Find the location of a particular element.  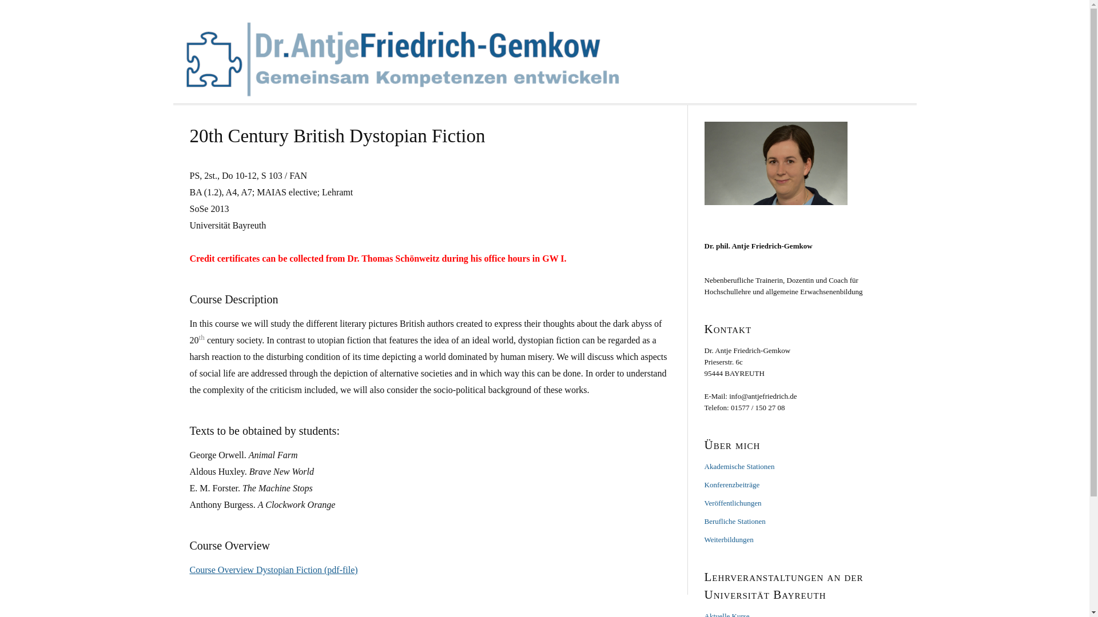

Akademische Stationen is located at coordinates (740, 465).